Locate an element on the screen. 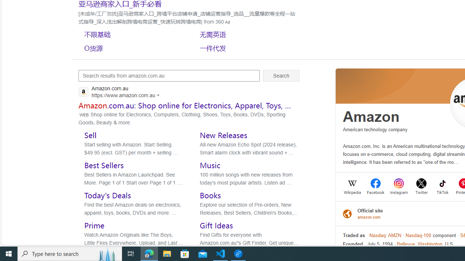 This screenshot has height=261, width=465. Founded is located at coordinates (353, 244).